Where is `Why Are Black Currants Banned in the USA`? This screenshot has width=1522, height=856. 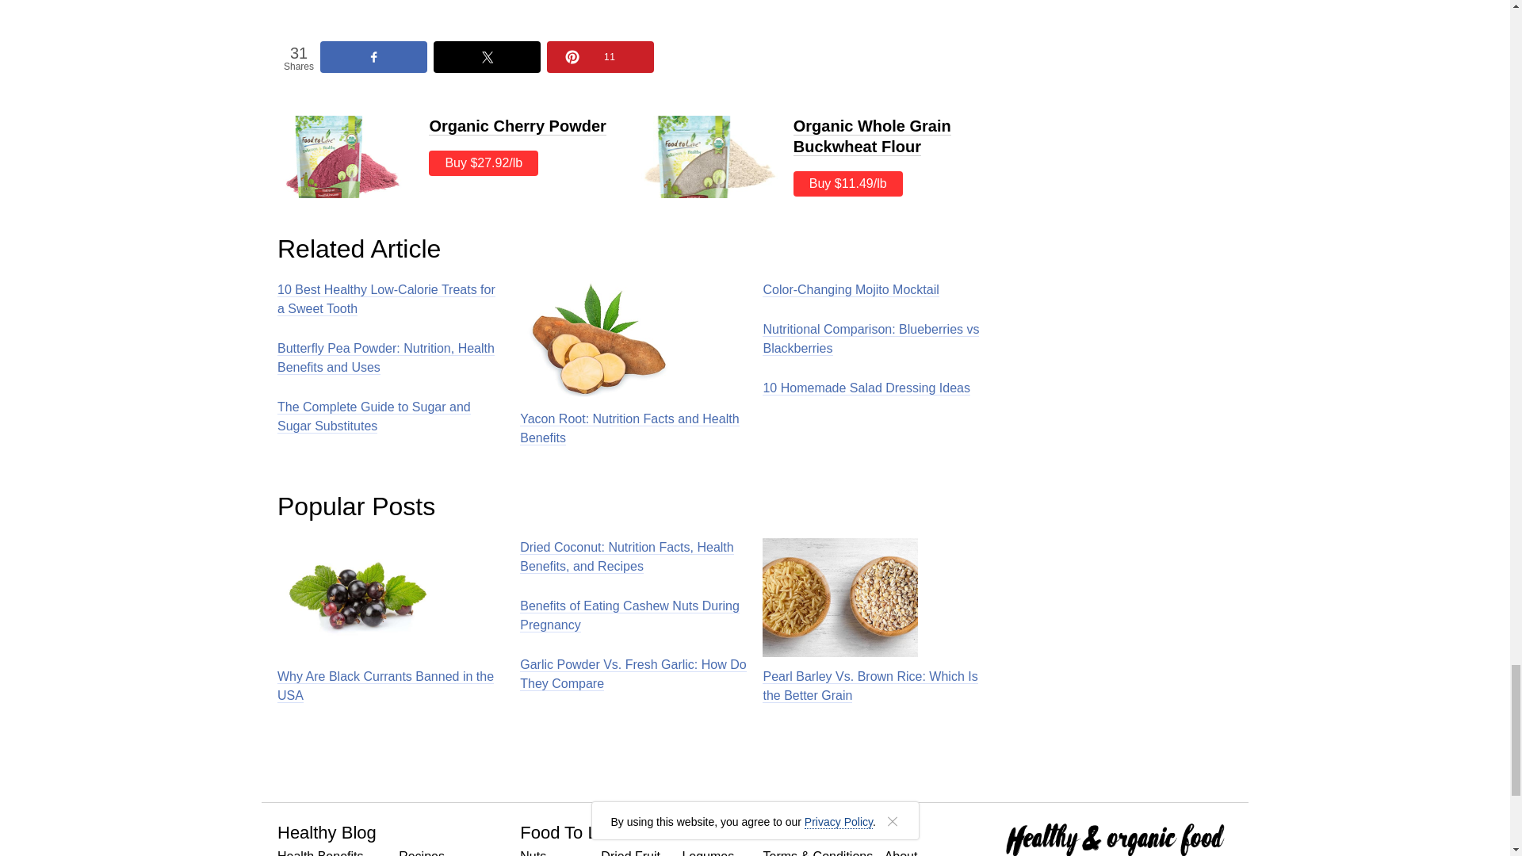
Why Are Black Currants Banned in the USA is located at coordinates (390, 621).